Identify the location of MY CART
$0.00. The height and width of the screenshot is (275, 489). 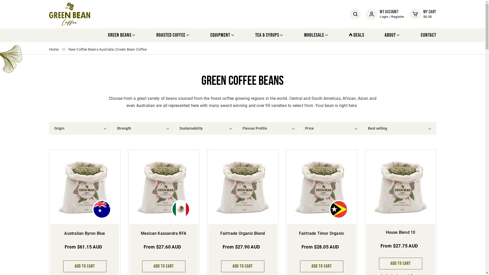
(423, 14).